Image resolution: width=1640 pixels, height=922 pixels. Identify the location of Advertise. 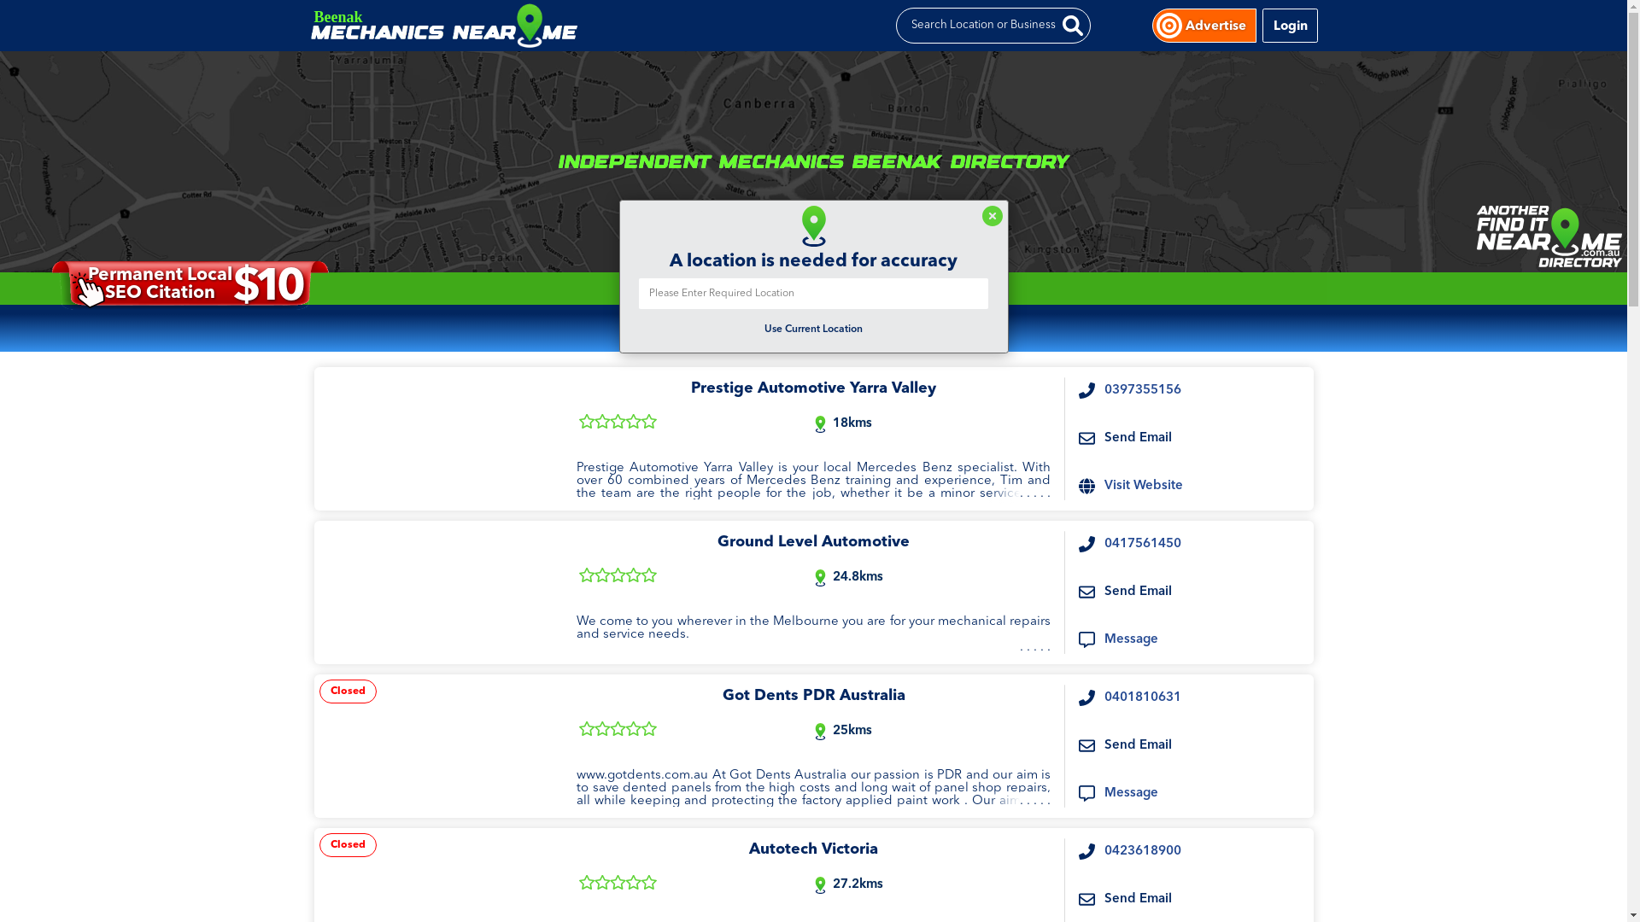
(1216, 26).